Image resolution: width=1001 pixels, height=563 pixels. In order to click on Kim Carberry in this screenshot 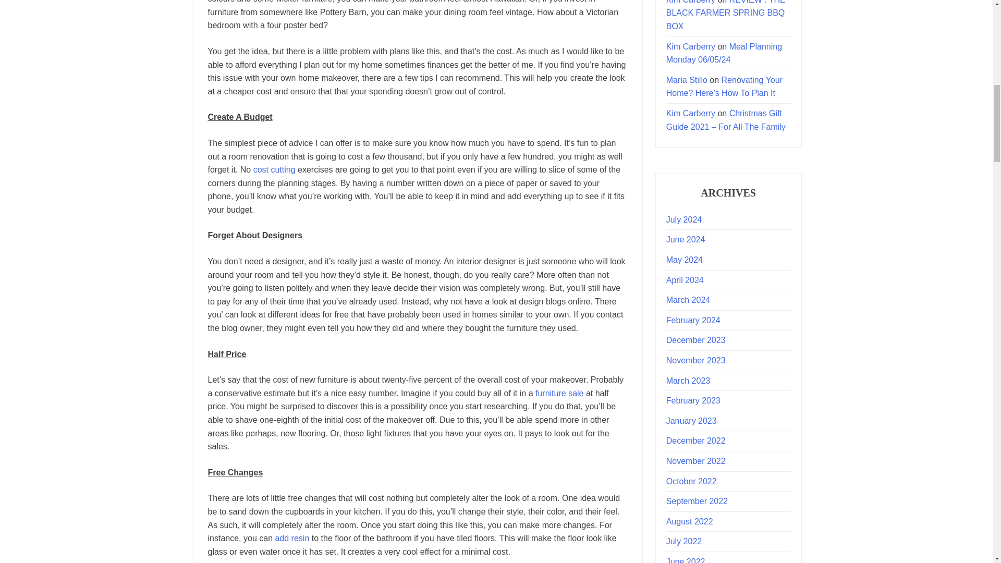, I will do `click(691, 2)`.